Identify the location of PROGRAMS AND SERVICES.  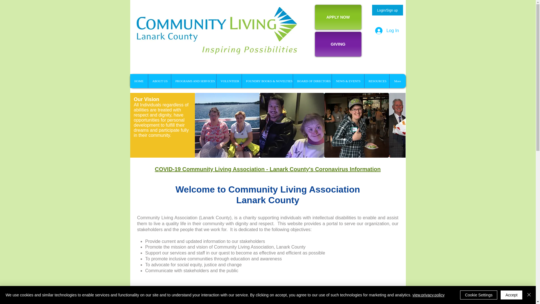
(193, 81).